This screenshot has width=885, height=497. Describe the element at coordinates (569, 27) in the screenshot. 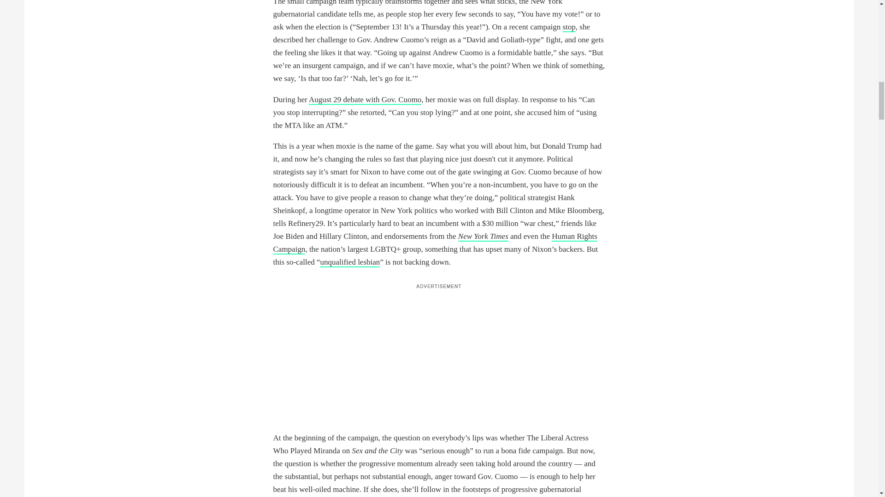

I see `stop` at that location.